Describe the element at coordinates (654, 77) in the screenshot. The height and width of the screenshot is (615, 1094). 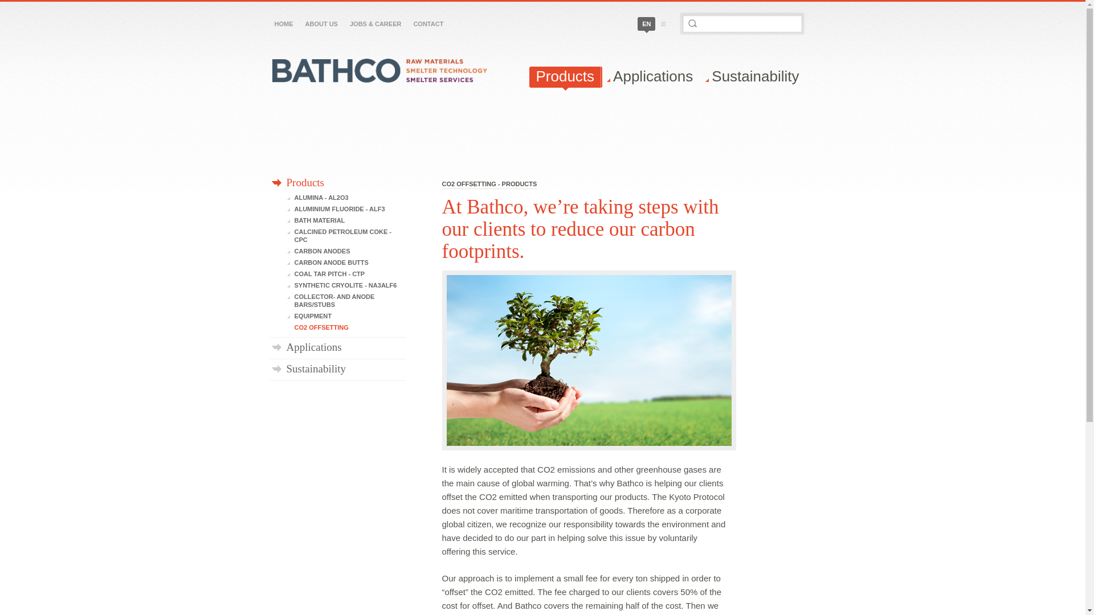
I see `Applications` at that location.